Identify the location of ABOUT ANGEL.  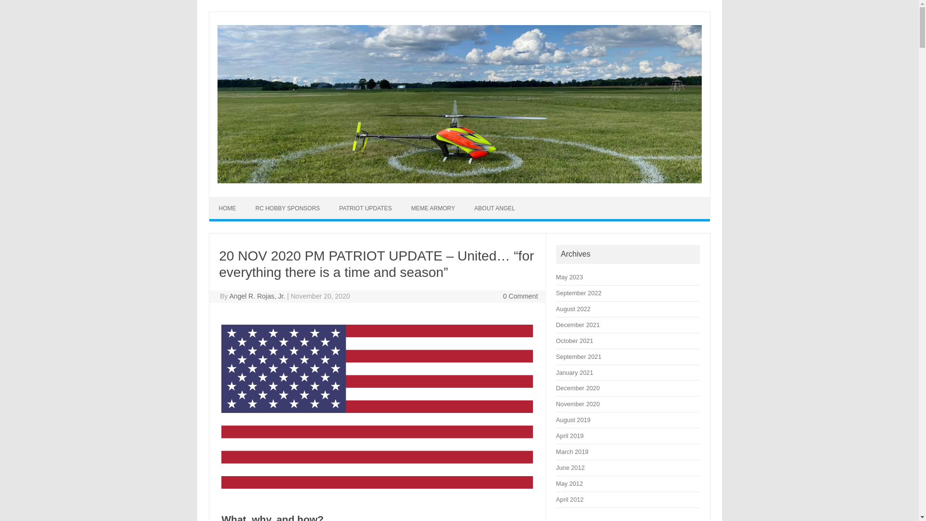
(495, 208).